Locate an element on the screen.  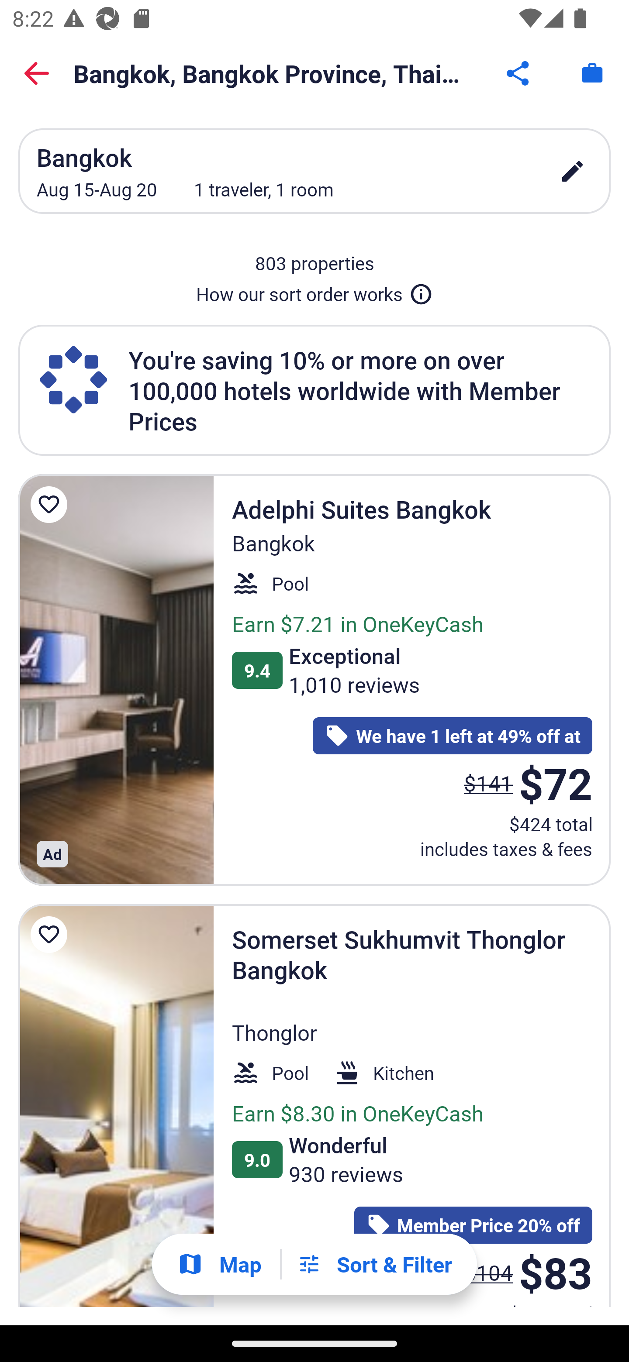
Show map Map Show map Button is located at coordinates (219, 1264).